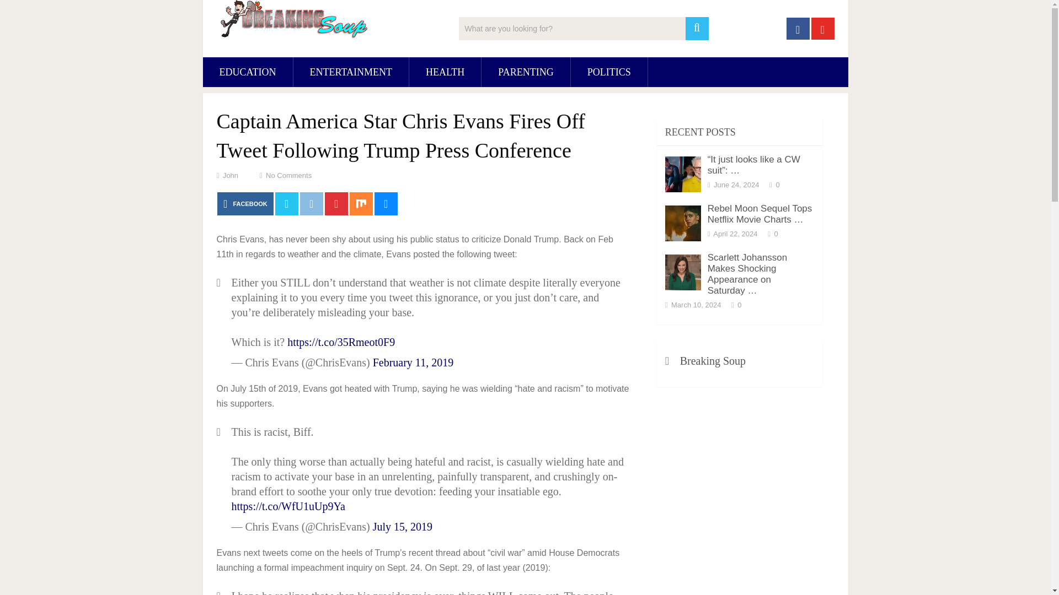 The image size is (1059, 595). What do you see at coordinates (609, 72) in the screenshot?
I see `POLITICS` at bounding box center [609, 72].